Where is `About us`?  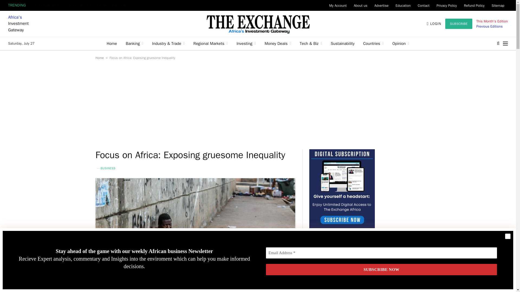
About us is located at coordinates (360, 5).